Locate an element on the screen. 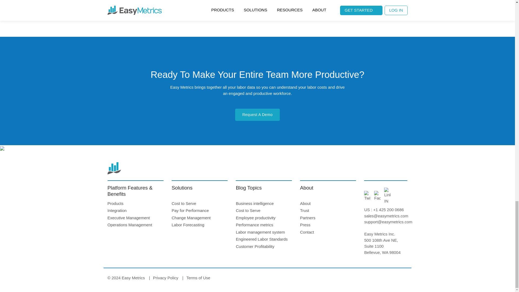 The image size is (519, 292). Executive Management is located at coordinates (129, 218).